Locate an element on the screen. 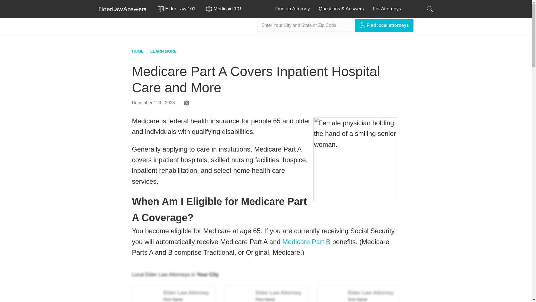 The image size is (536, 302). Elder Law Attorney is located at coordinates (278, 292).